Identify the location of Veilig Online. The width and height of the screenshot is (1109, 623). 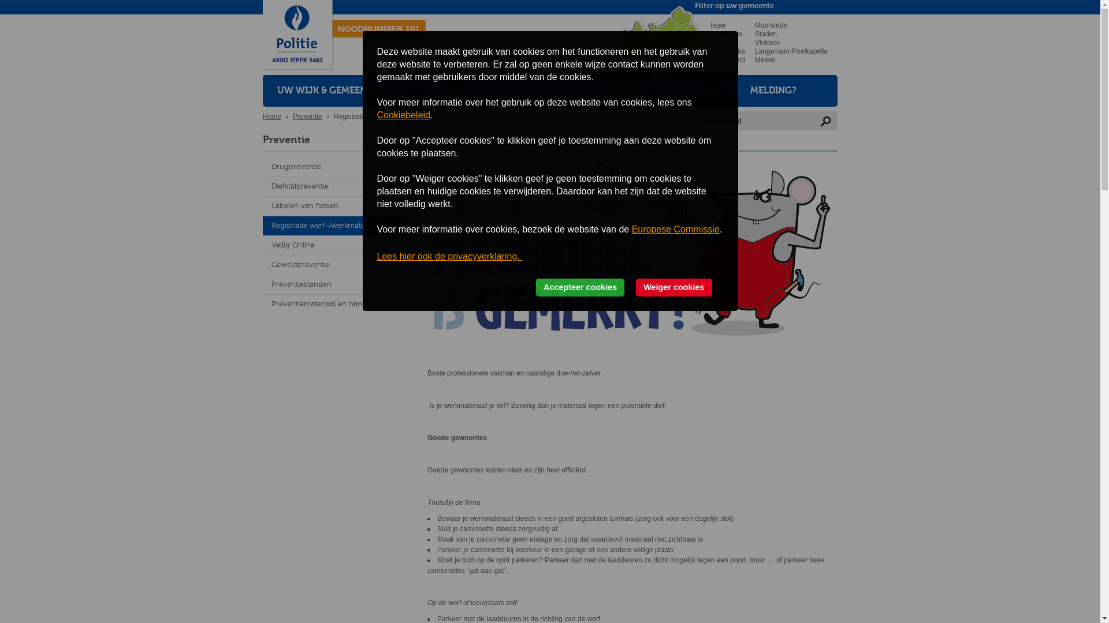
(335, 246).